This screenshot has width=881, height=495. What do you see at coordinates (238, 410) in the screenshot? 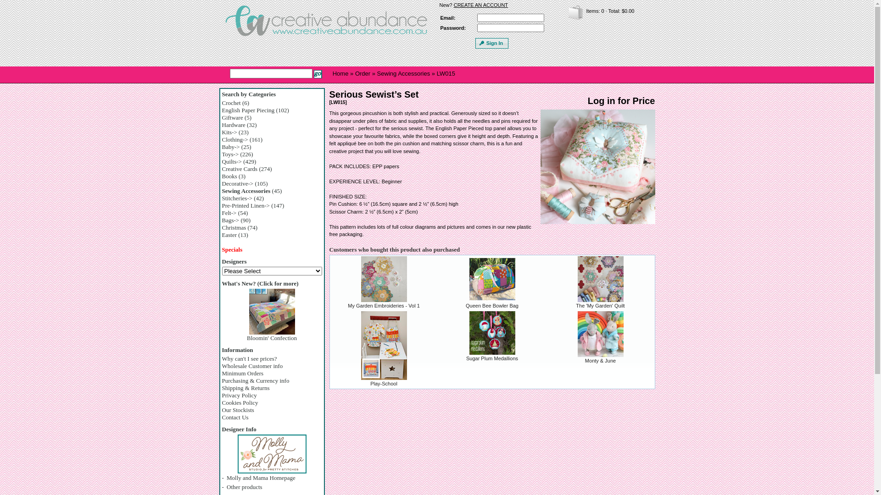
I see `Our Stockists` at bounding box center [238, 410].